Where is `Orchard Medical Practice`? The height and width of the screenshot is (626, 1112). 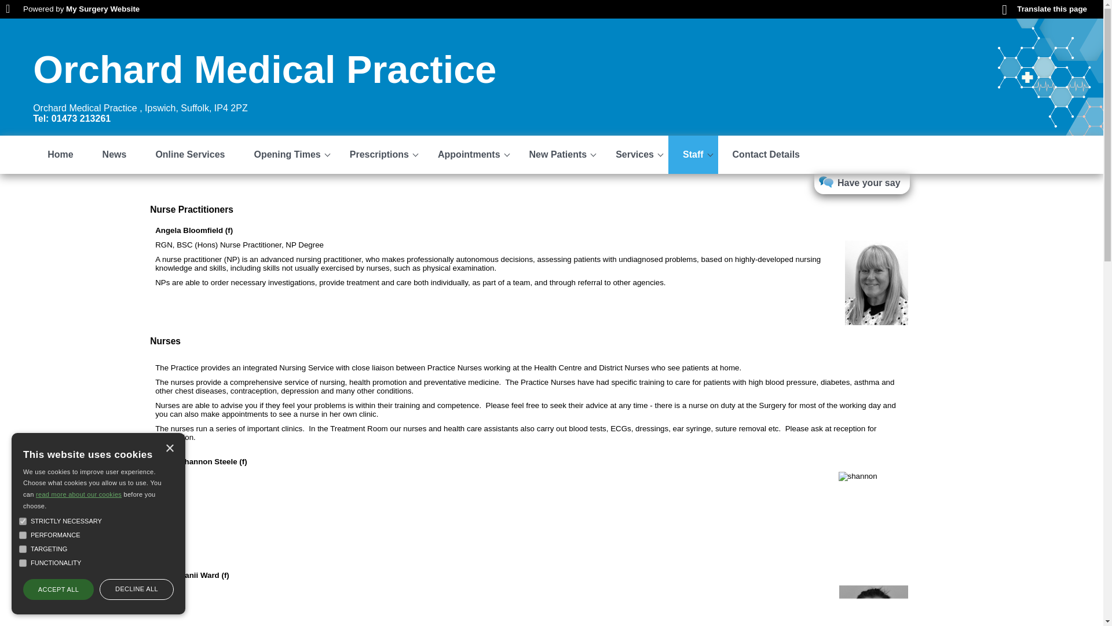 Orchard Medical Practice is located at coordinates (264, 70).